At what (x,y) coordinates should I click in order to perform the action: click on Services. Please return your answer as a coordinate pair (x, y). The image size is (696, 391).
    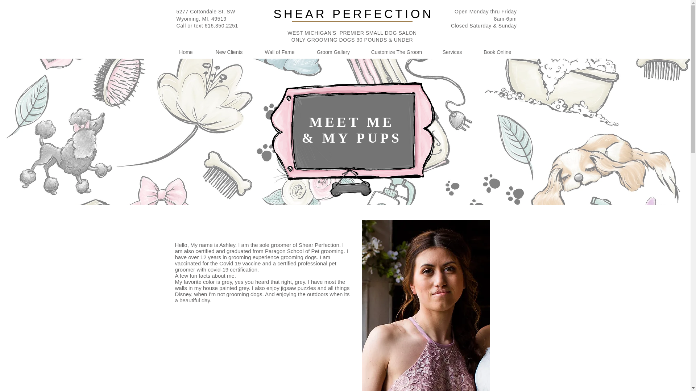
    Looking at the image, I should click on (452, 52).